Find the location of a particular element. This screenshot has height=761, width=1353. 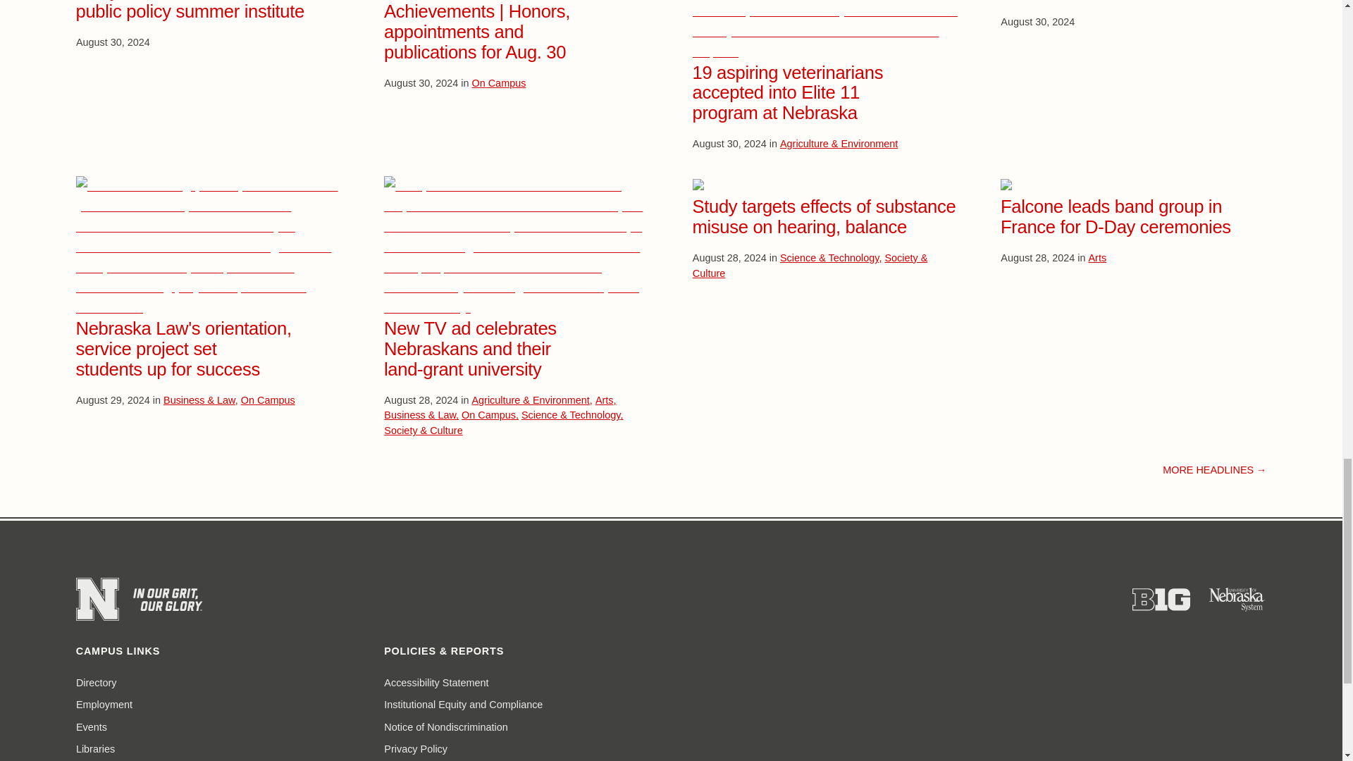

On Campus is located at coordinates (499, 83).